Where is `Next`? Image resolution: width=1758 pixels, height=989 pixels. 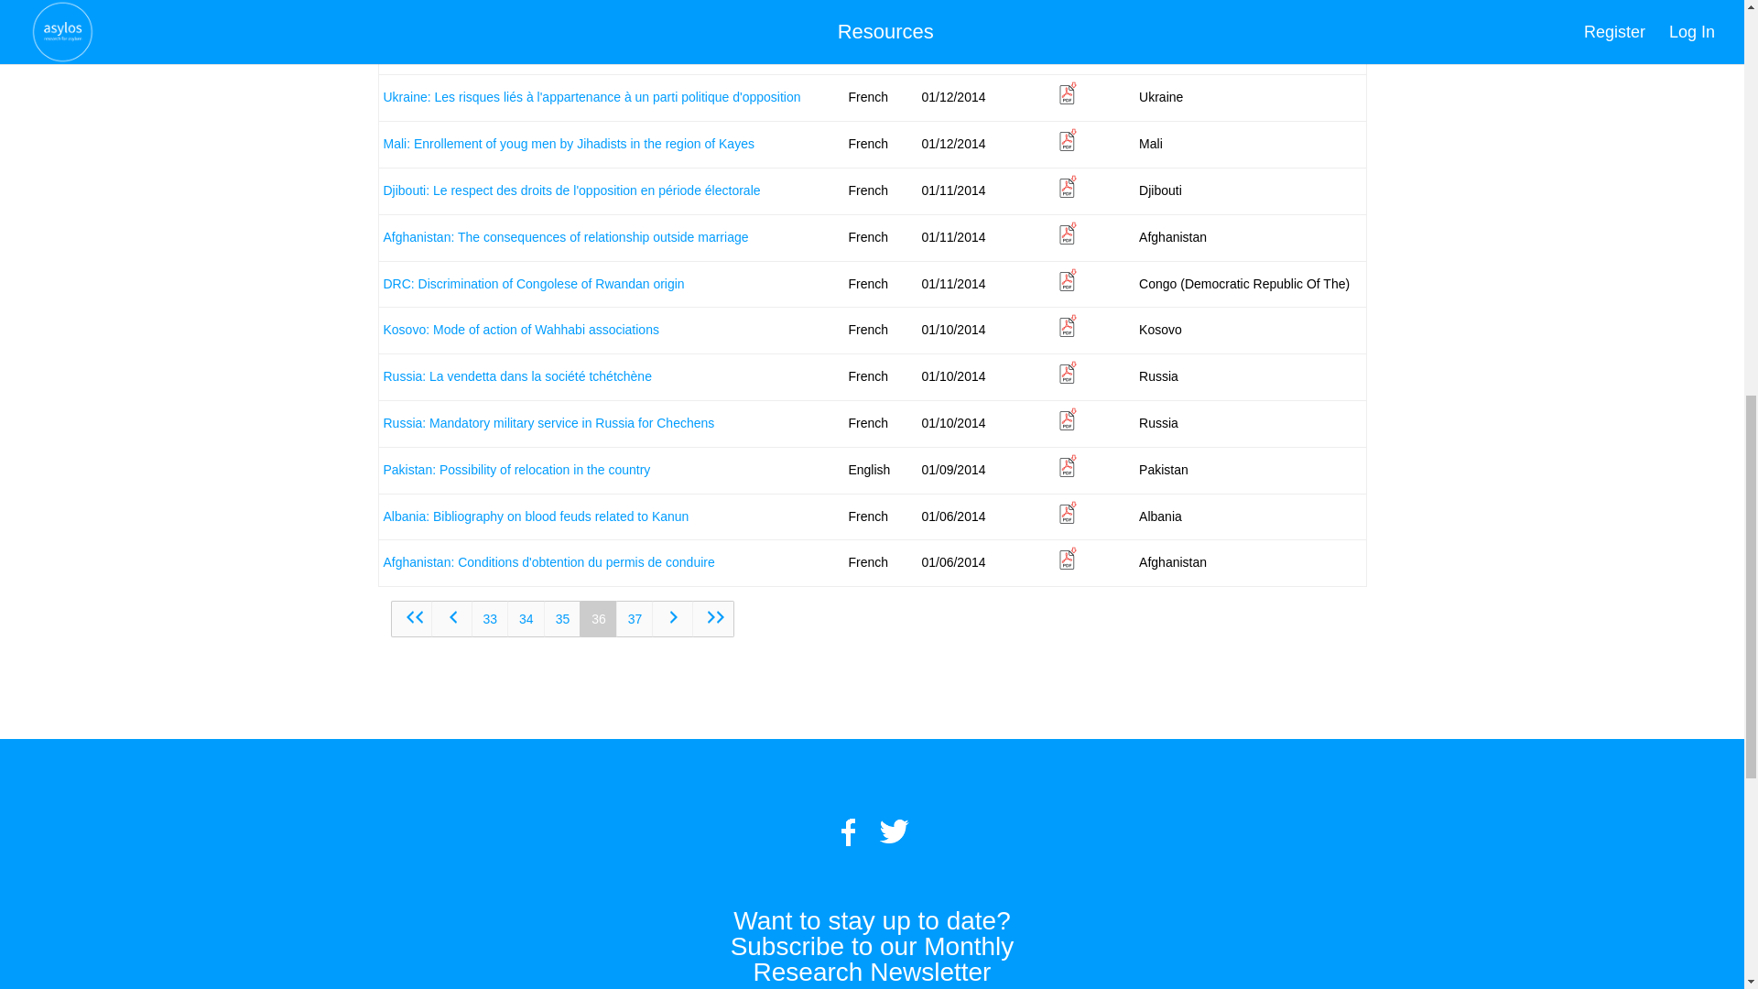 Next is located at coordinates (673, 618).